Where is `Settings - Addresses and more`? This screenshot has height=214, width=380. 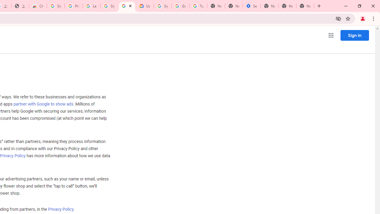
Settings - Addresses and more is located at coordinates (252, 6).